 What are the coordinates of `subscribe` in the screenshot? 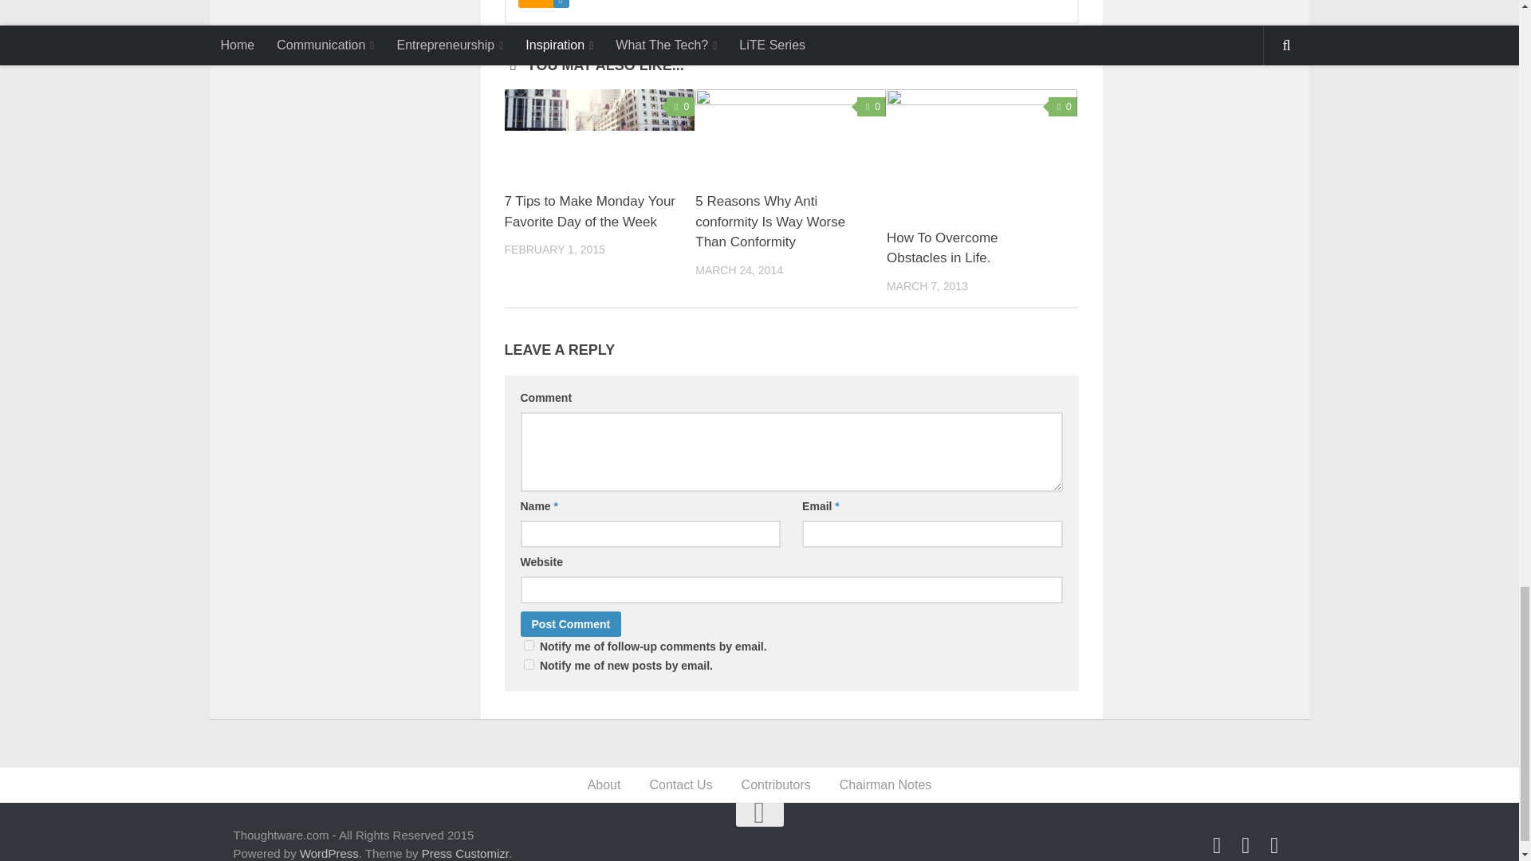 It's located at (528, 665).